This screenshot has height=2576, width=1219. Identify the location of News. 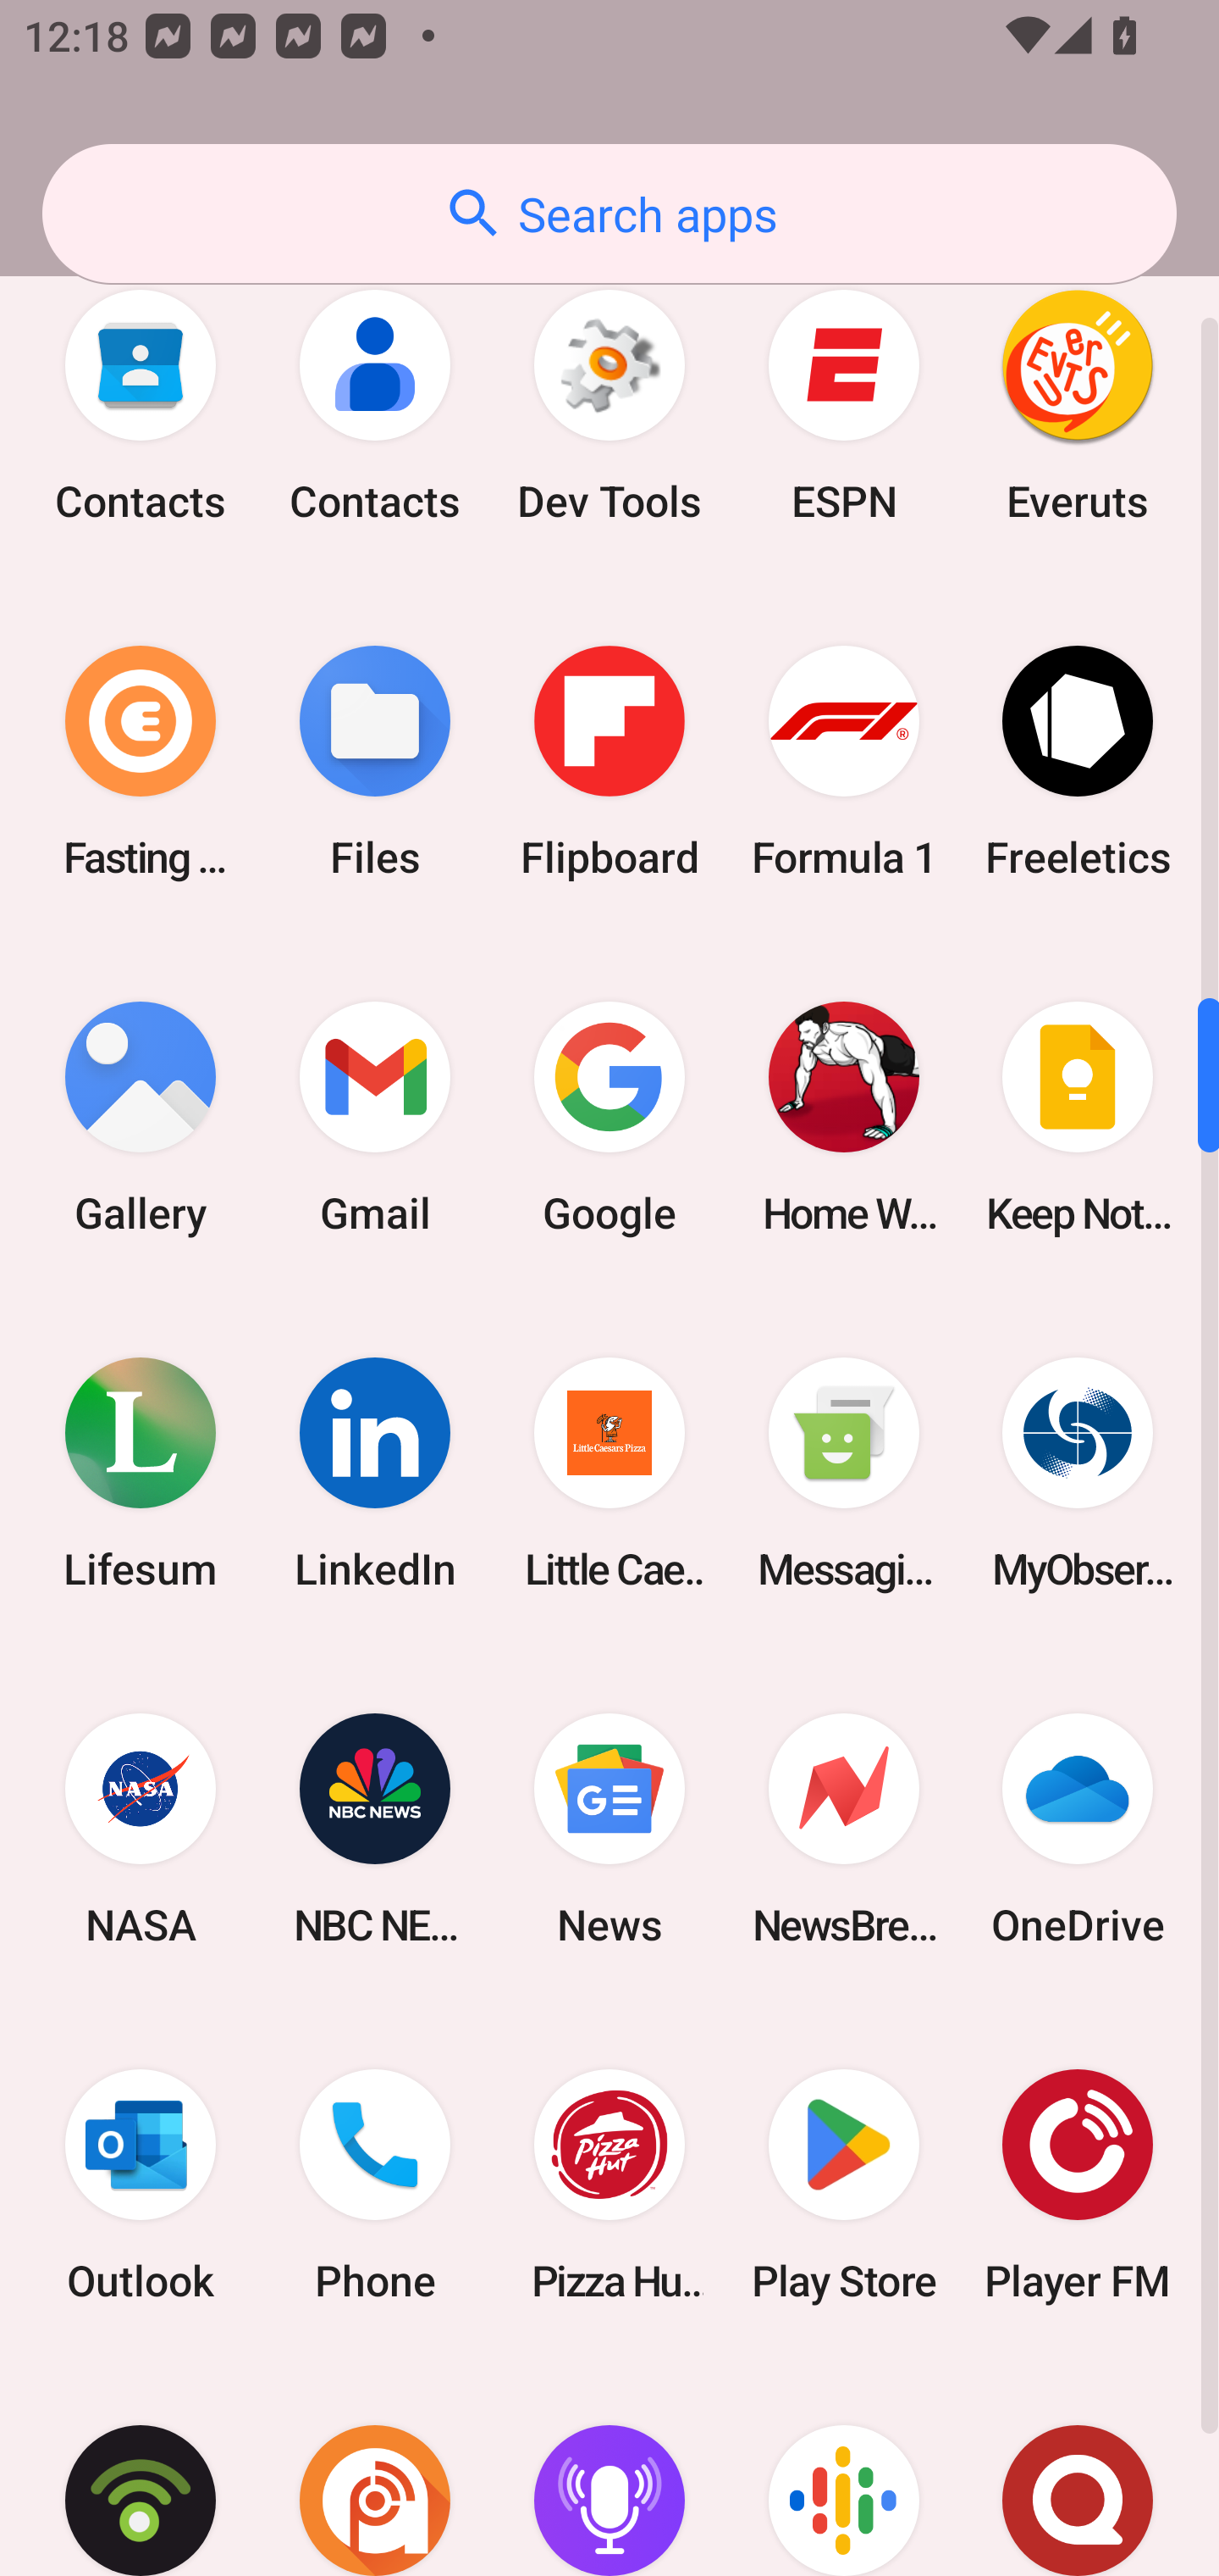
(609, 1829).